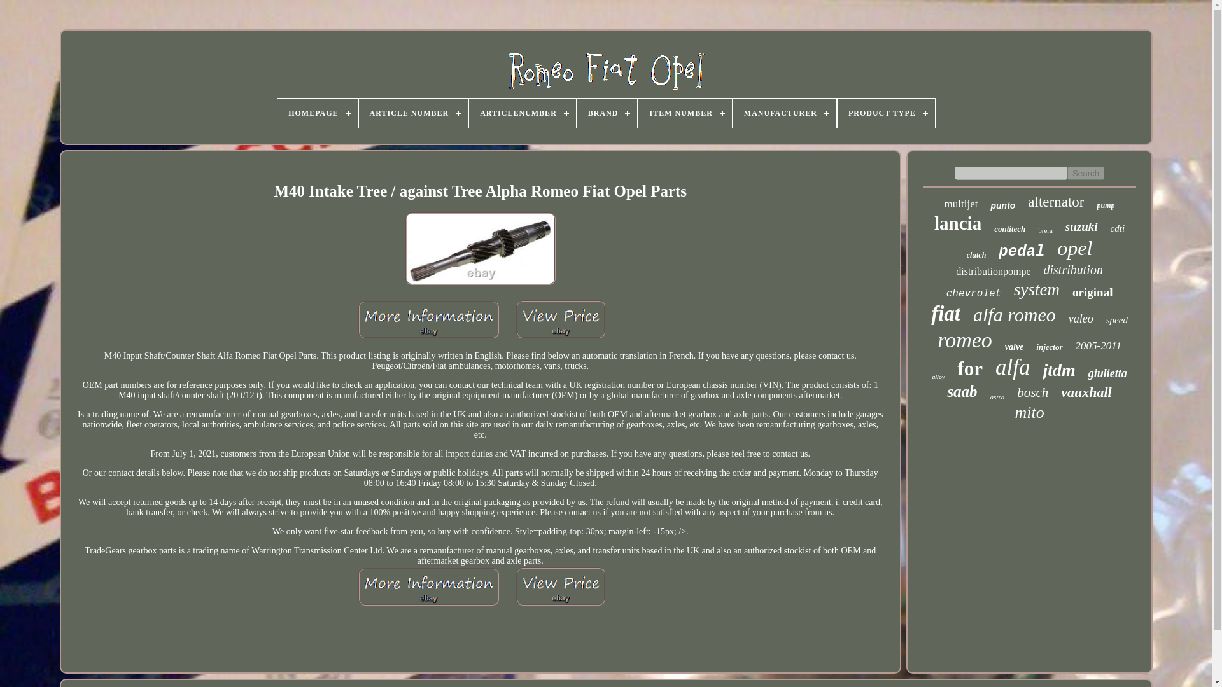 The height and width of the screenshot is (687, 1222). Describe the element at coordinates (1086, 173) in the screenshot. I see `Search` at that location.